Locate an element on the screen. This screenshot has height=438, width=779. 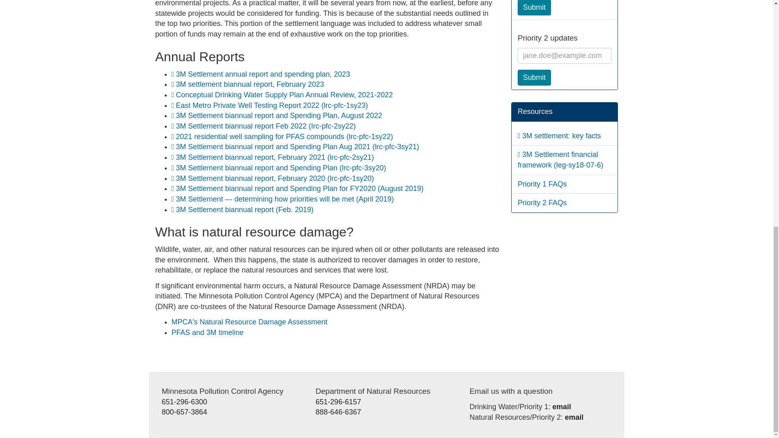
Open file in new window is located at coordinates (245, 209).